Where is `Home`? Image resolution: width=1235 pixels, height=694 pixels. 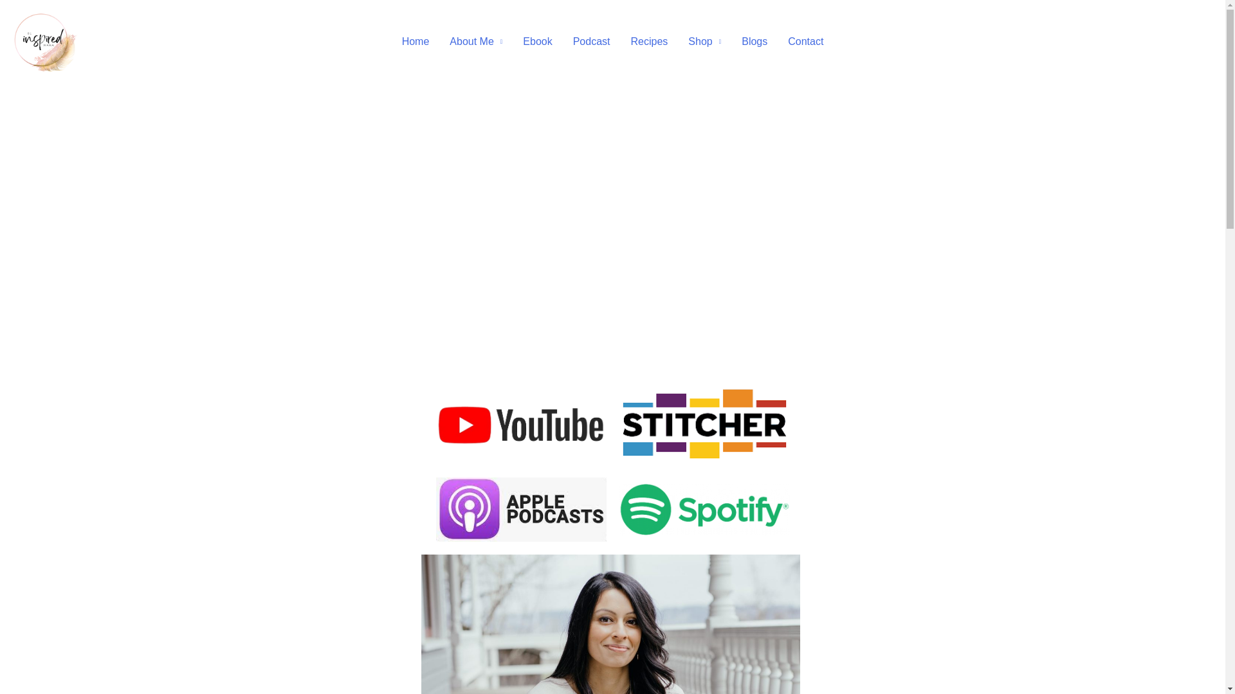 Home is located at coordinates (416, 42).